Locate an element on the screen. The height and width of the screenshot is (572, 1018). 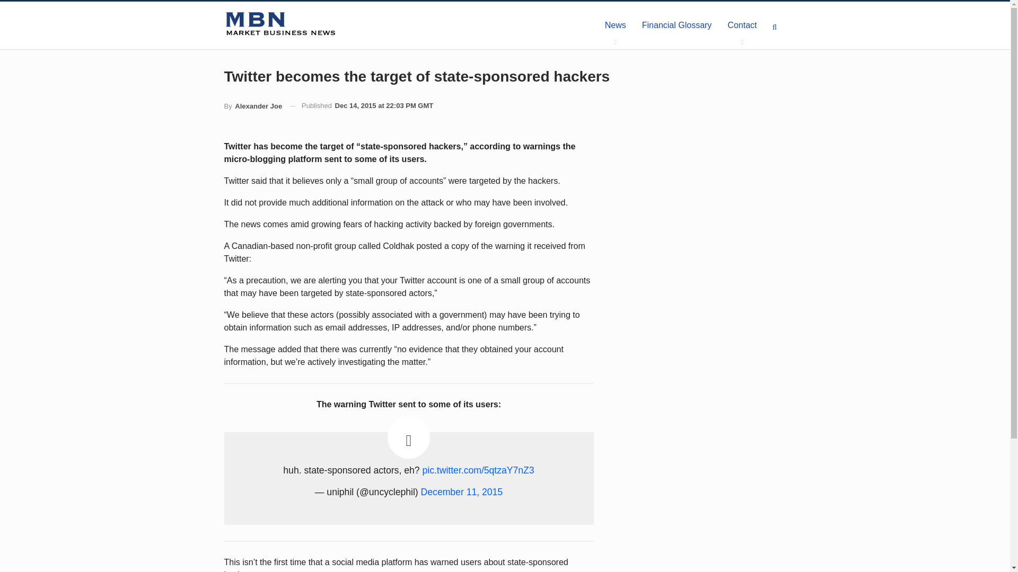
December 11, 2015 is located at coordinates (462, 491).